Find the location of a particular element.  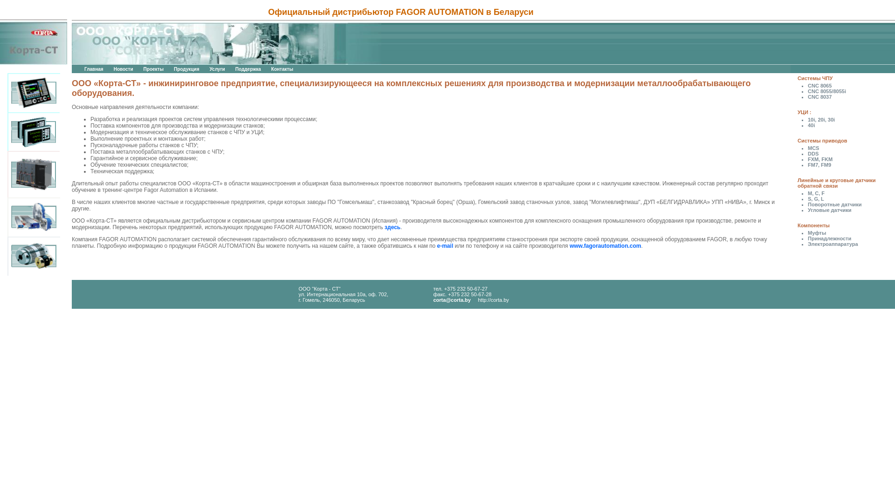

CNC 8065 is located at coordinates (819, 86).